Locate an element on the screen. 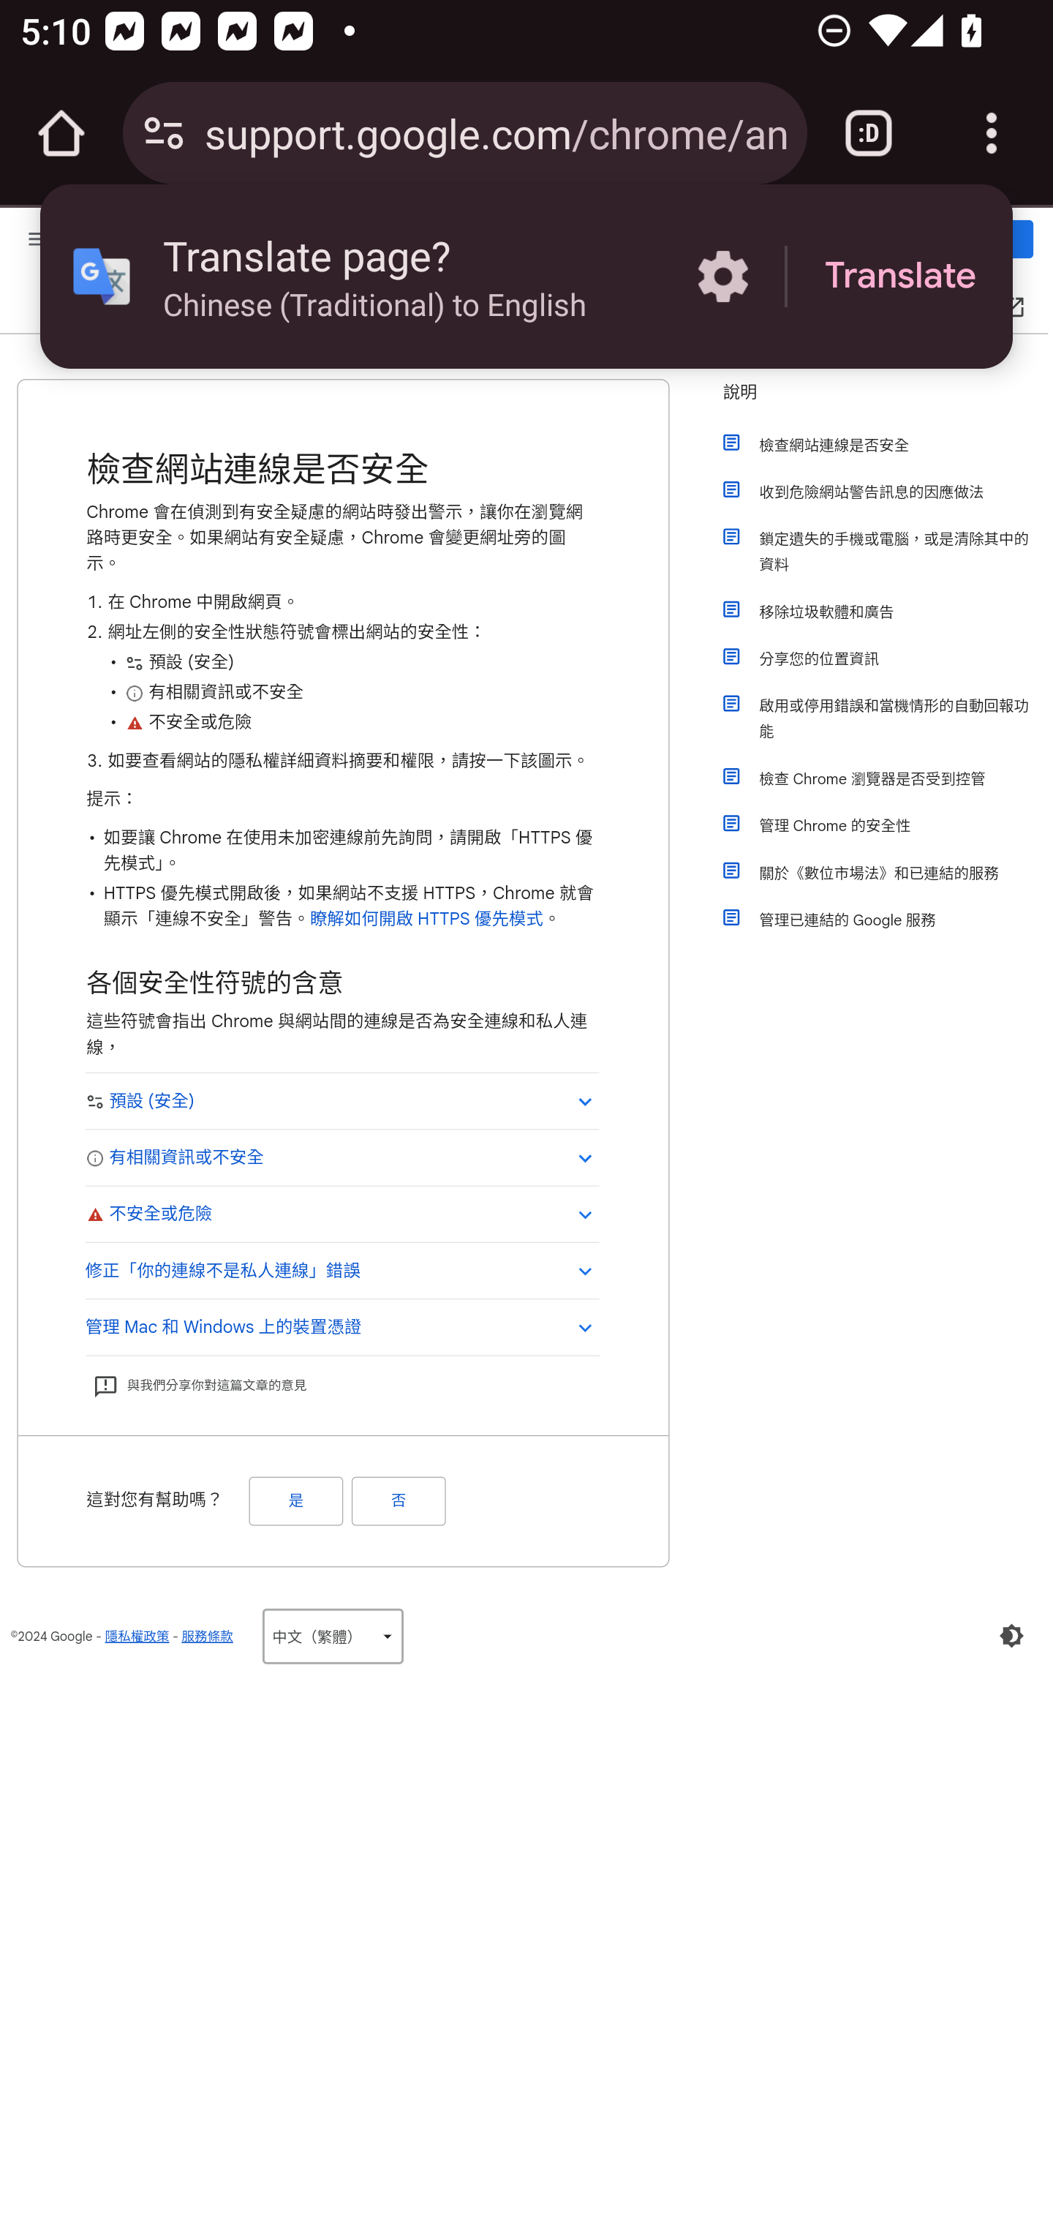  移除垃圾軟體和廣告 is located at coordinates (888, 612).